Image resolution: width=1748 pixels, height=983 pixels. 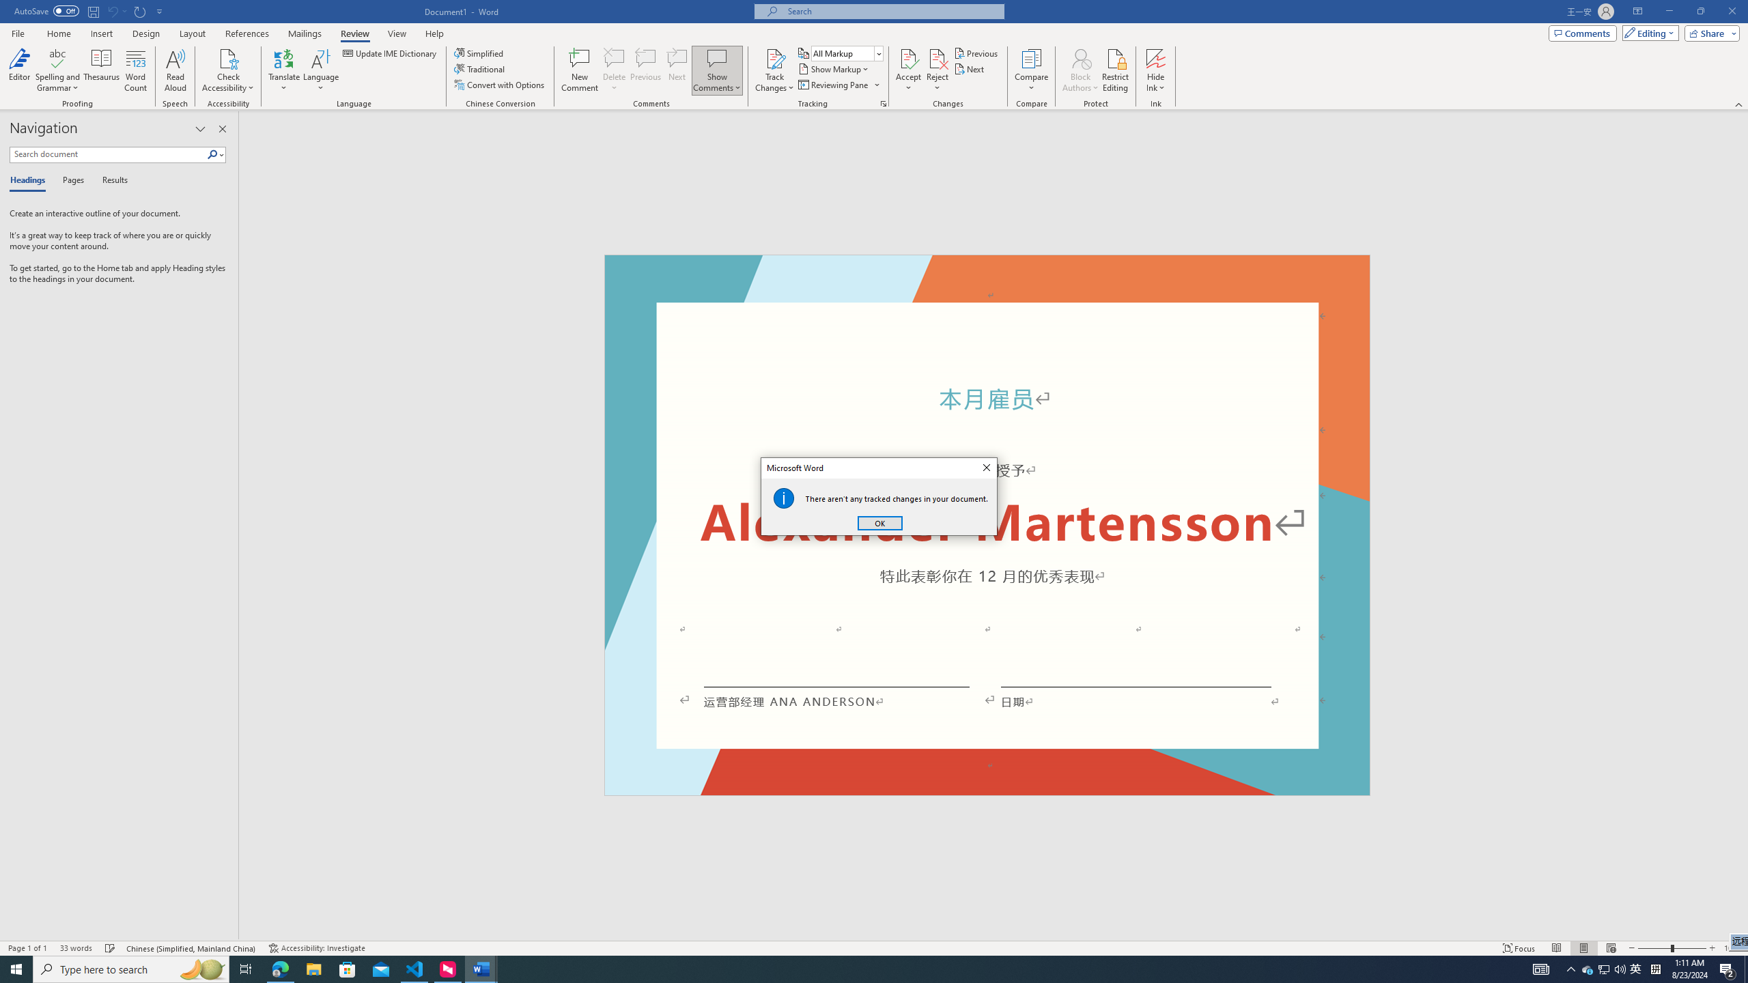 I want to click on Class: Static, so click(x=784, y=498).